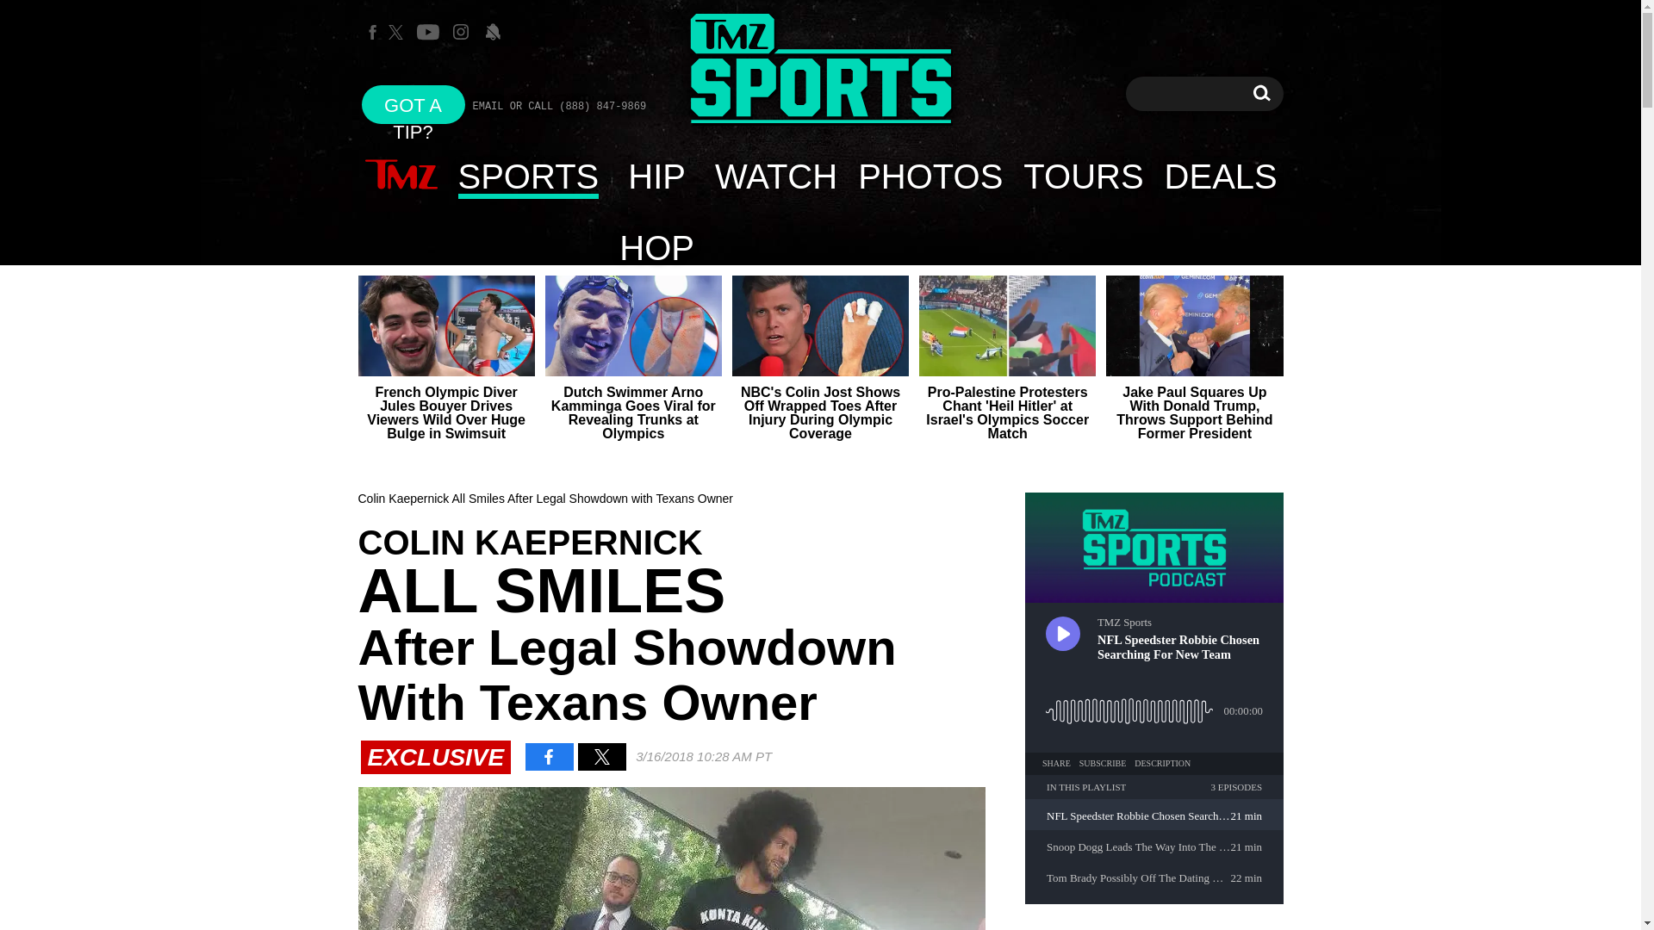 The height and width of the screenshot is (930, 1654). Describe the element at coordinates (401, 176) in the screenshot. I see `DEALS` at that location.